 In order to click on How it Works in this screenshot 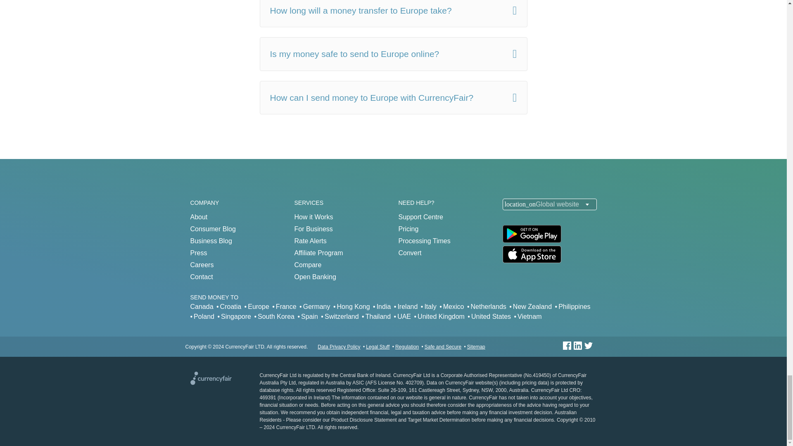, I will do `click(313, 217)`.